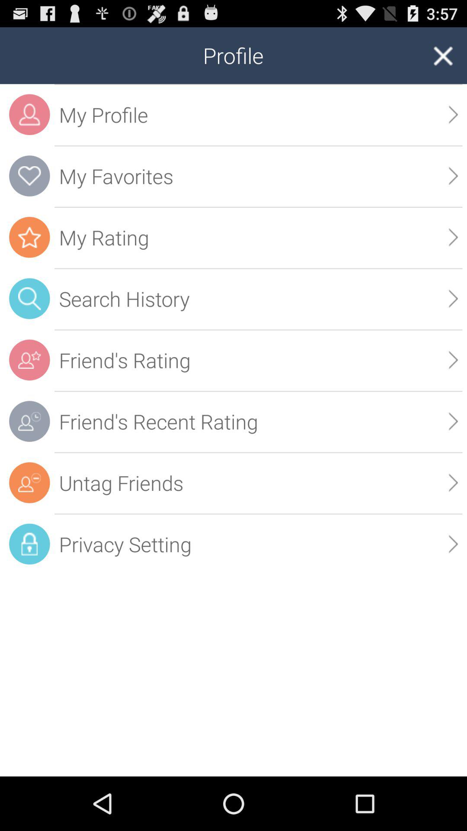  I want to click on select my favorites icon, so click(29, 176).